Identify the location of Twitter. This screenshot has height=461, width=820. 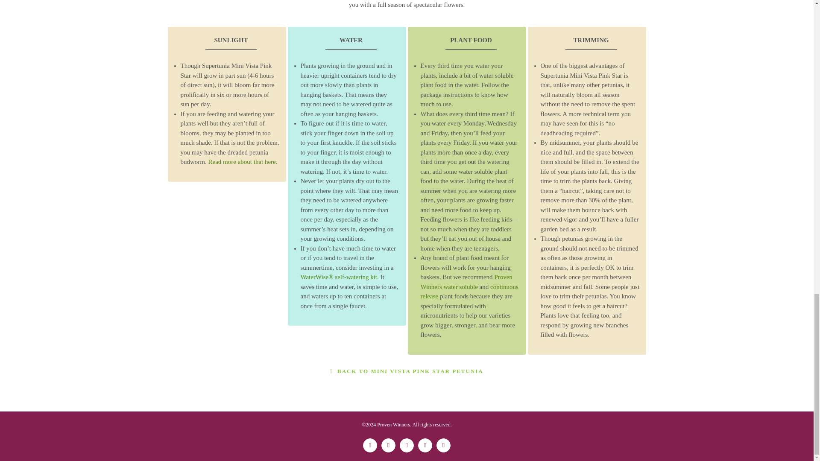
(388, 445).